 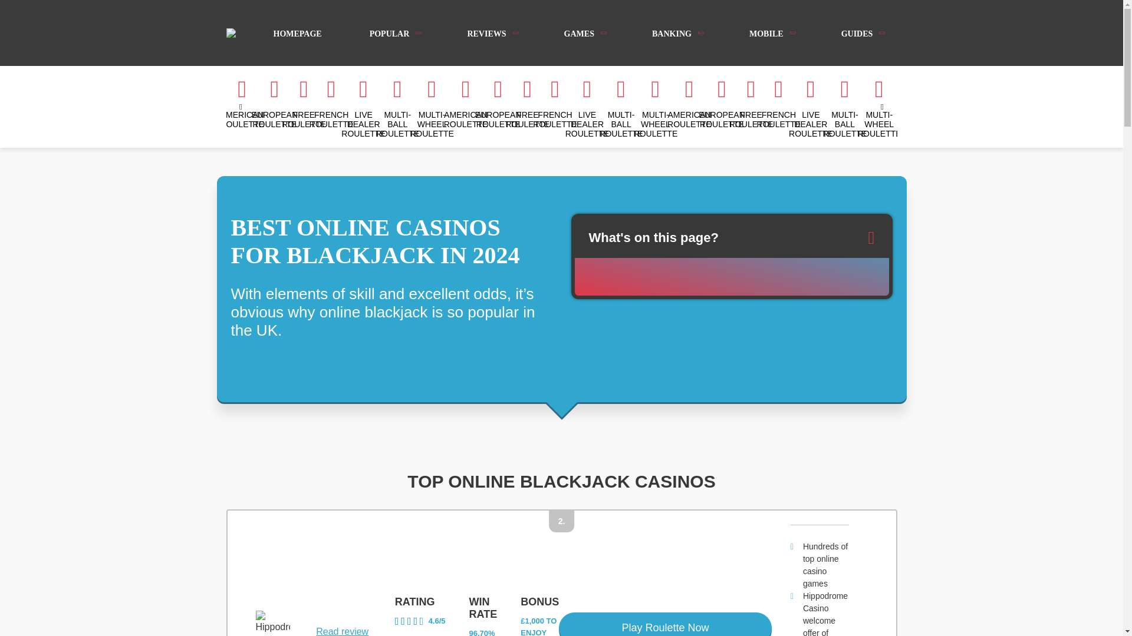 What do you see at coordinates (394, 33) in the screenshot?
I see `POPULAR` at bounding box center [394, 33].